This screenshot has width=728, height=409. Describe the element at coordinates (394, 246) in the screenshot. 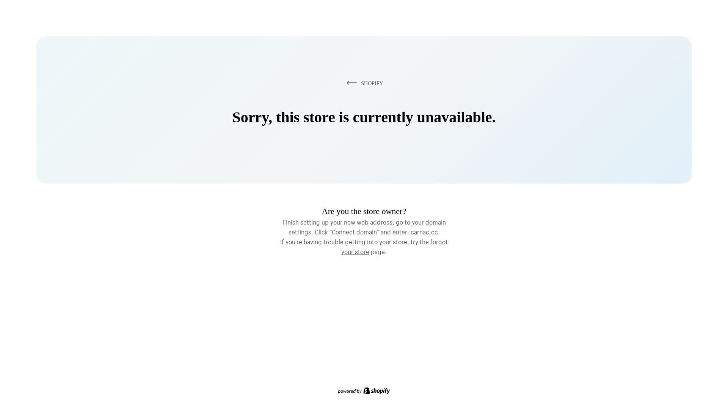

I see `forgot your store` at that location.